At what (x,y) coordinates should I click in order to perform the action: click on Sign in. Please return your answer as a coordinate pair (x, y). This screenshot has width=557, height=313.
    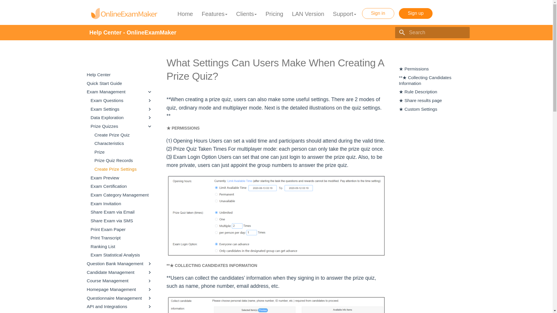
    Looking at the image, I should click on (378, 13).